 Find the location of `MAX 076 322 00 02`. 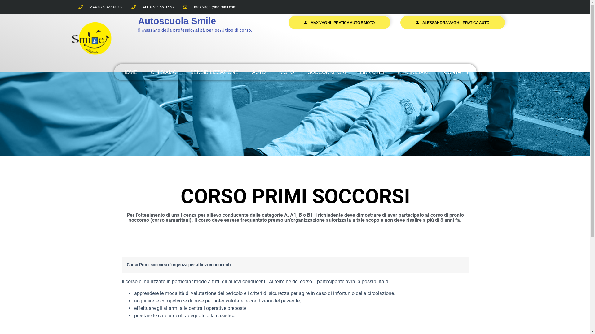

MAX 076 322 00 02 is located at coordinates (100, 7).